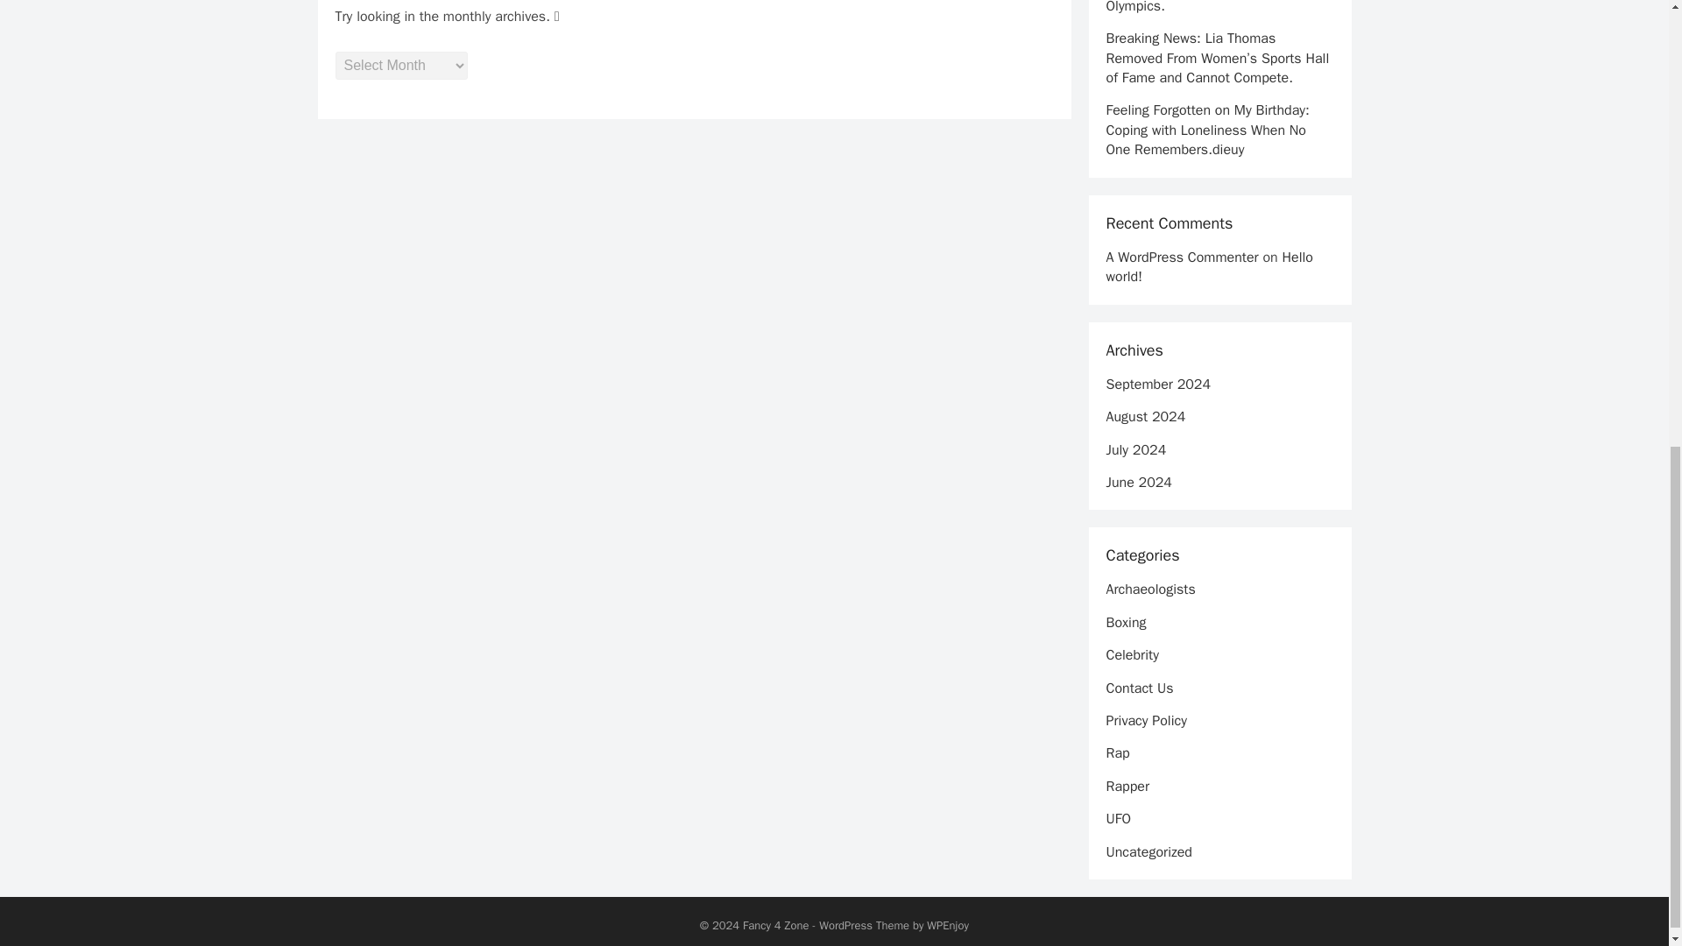  Describe the element at coordinates (1139, 688) in the screenshot. I see `Contact Us` at that location.